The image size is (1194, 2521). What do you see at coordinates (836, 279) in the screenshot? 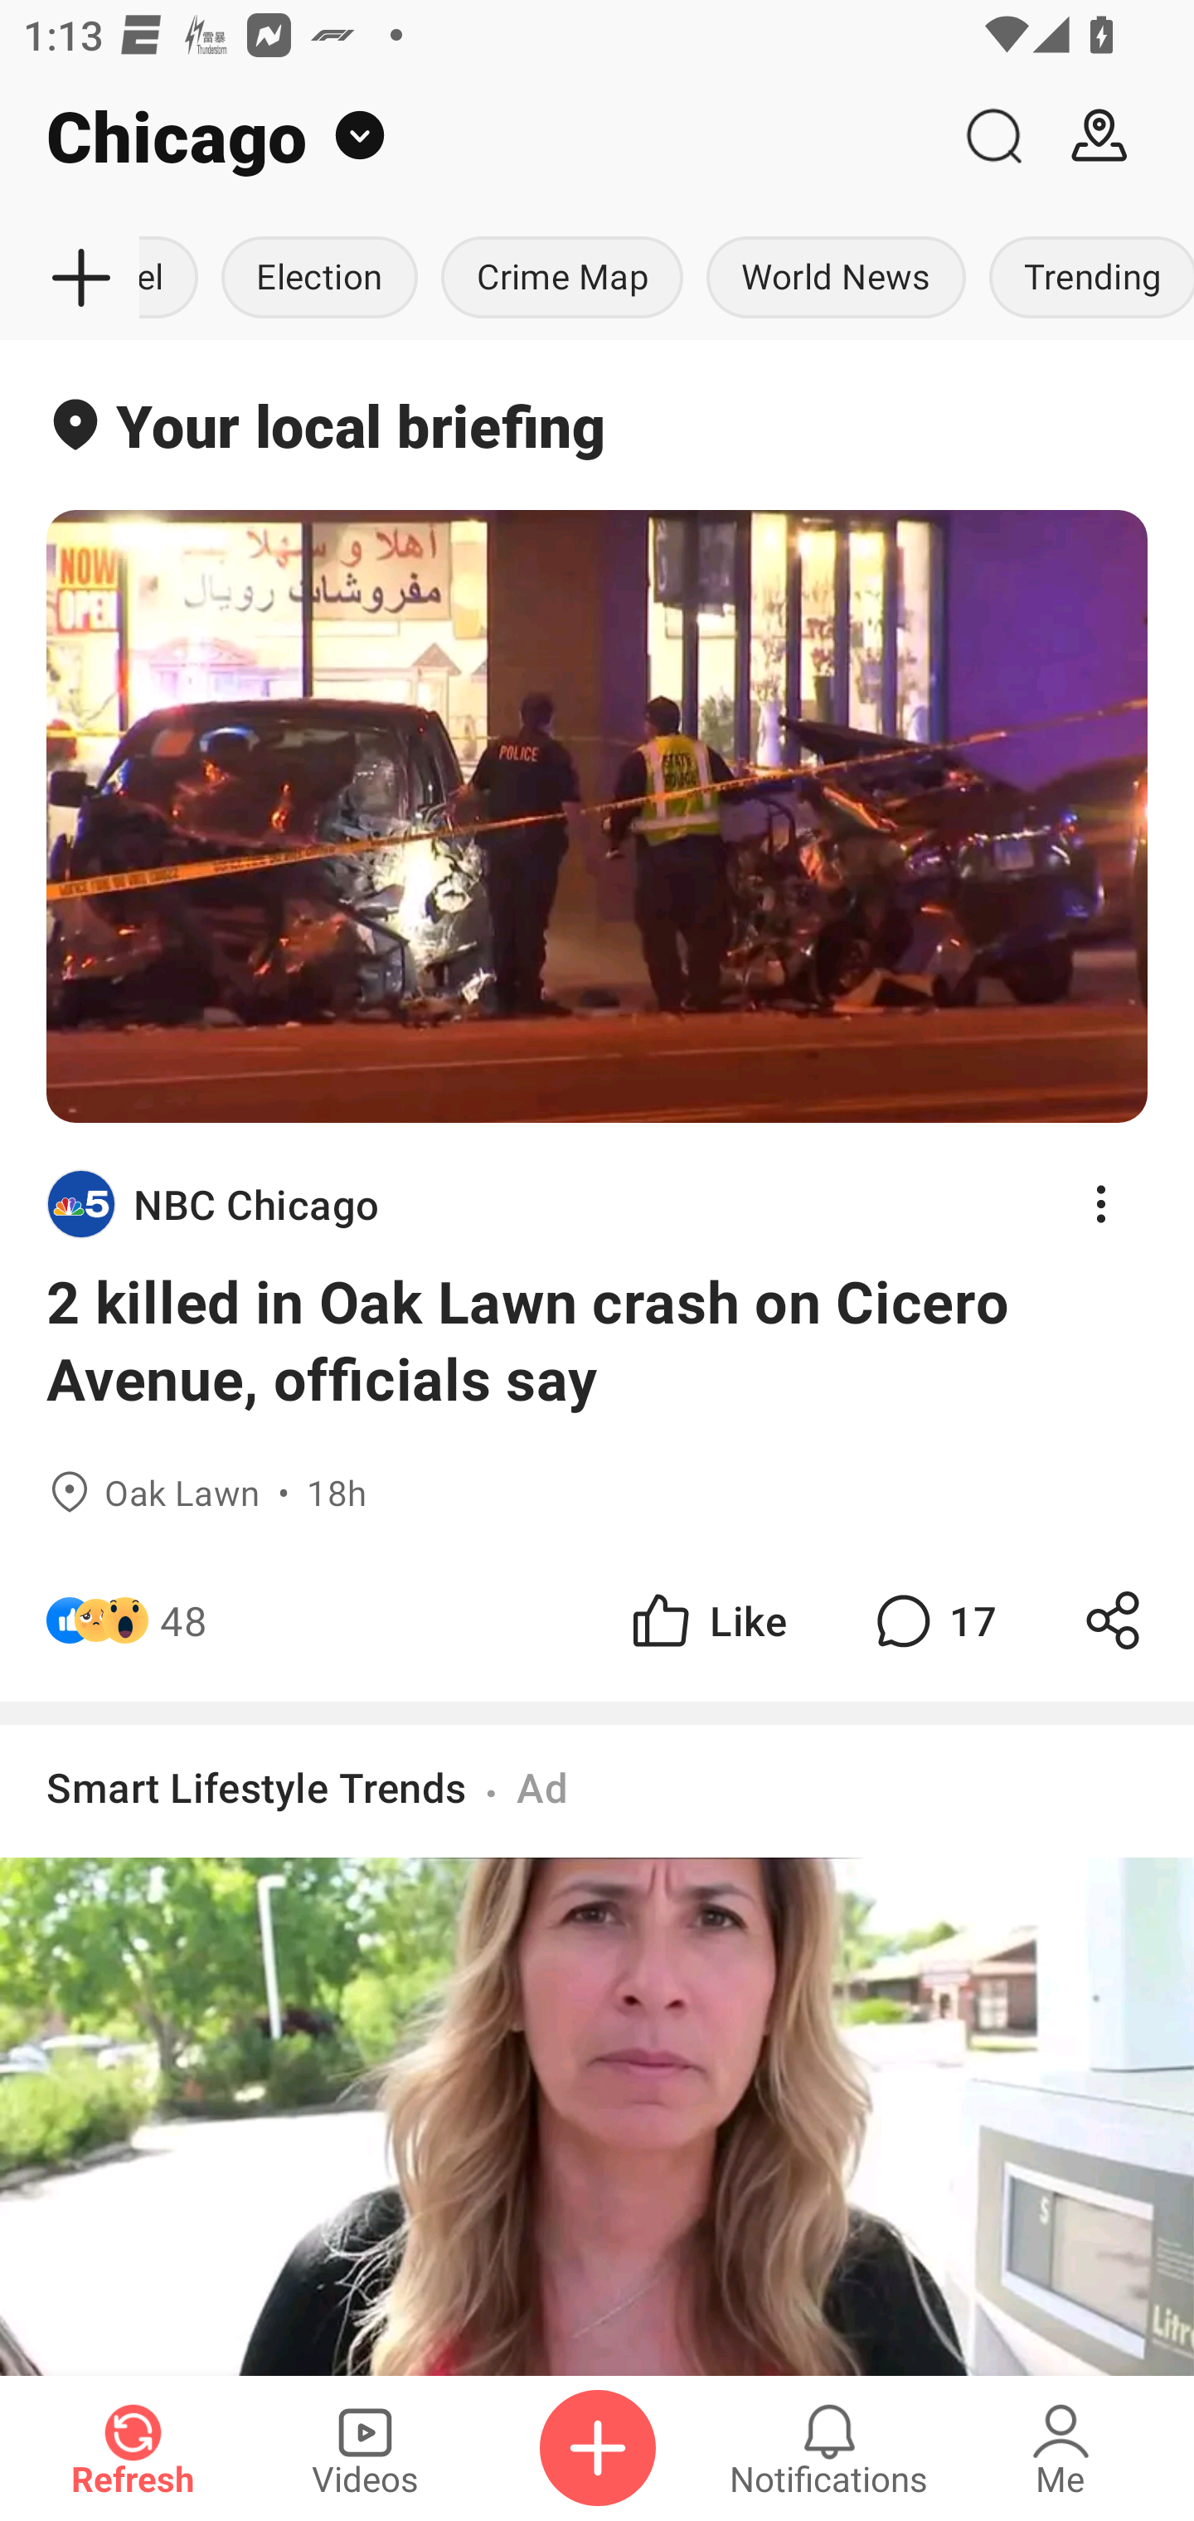
I see `World News` at bounding box center [836, 279].